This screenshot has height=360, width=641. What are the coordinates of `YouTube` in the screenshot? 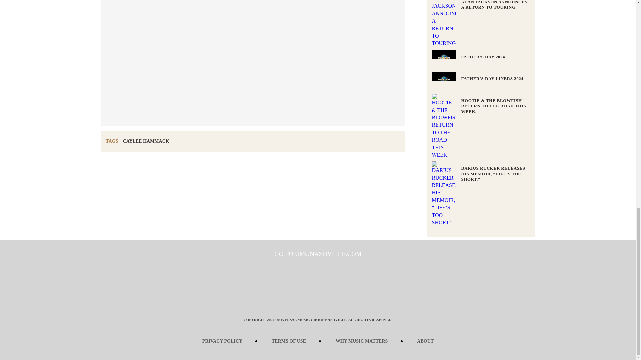 It's located at (349, 301).